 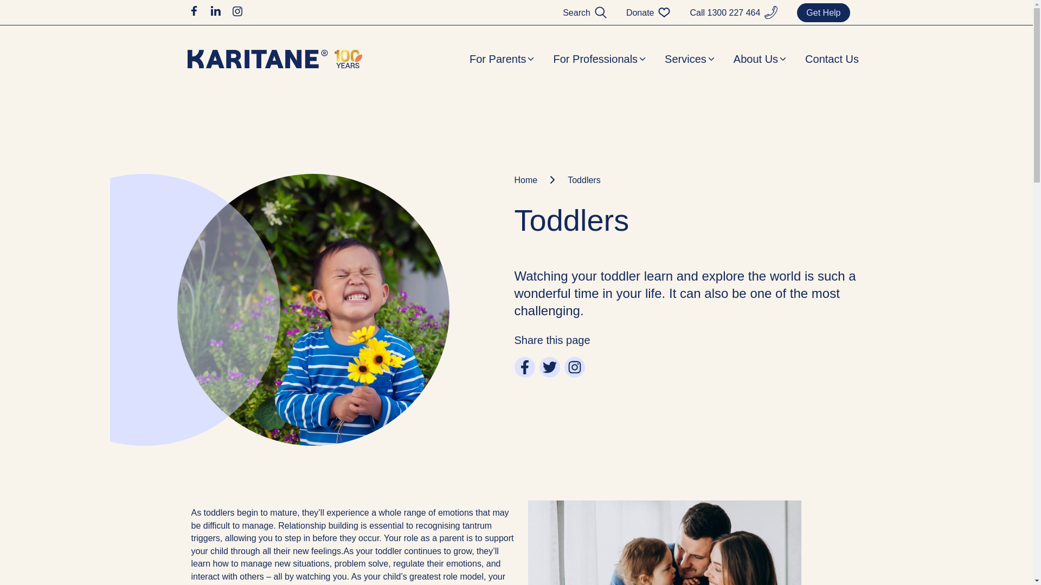 I want to click on Toddlers, so click(x=584, y=180).